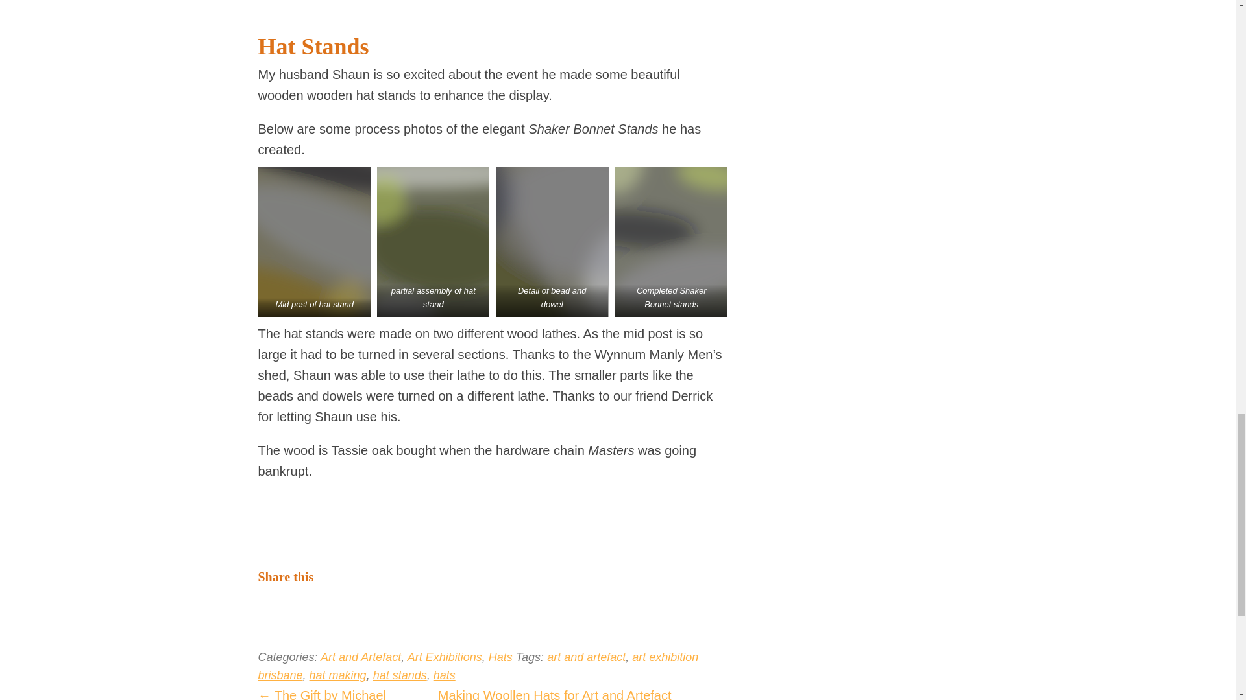 This screenshot has height=700, width=1246. Describe the element at coordinates (585, 657) in the screenshot. I see `art and artefact` at that location.